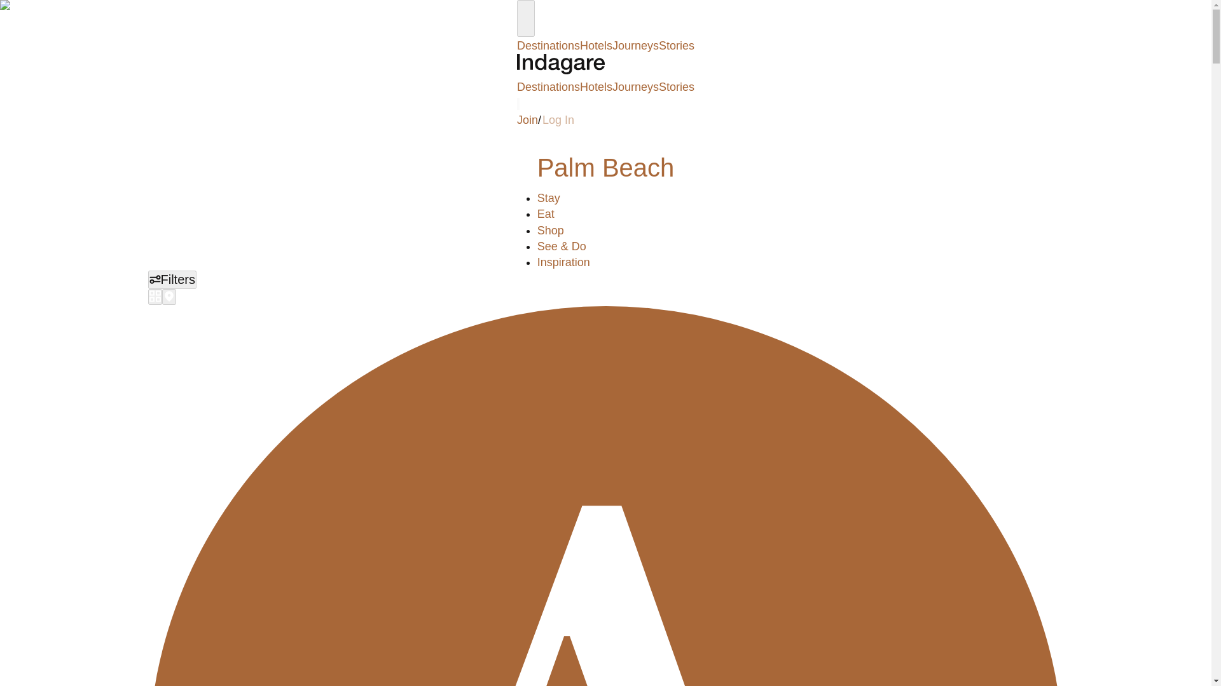 The image size is (1221, 686). Describe the element at coordinates (548, 46) in the screenshot. I see `Destinations` at that location.